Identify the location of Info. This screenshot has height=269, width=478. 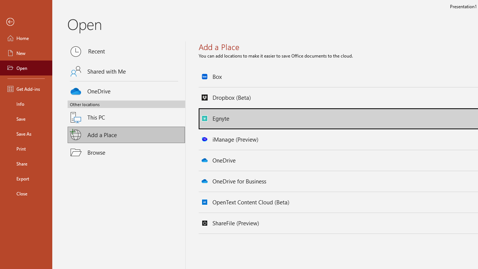
(26, 104).